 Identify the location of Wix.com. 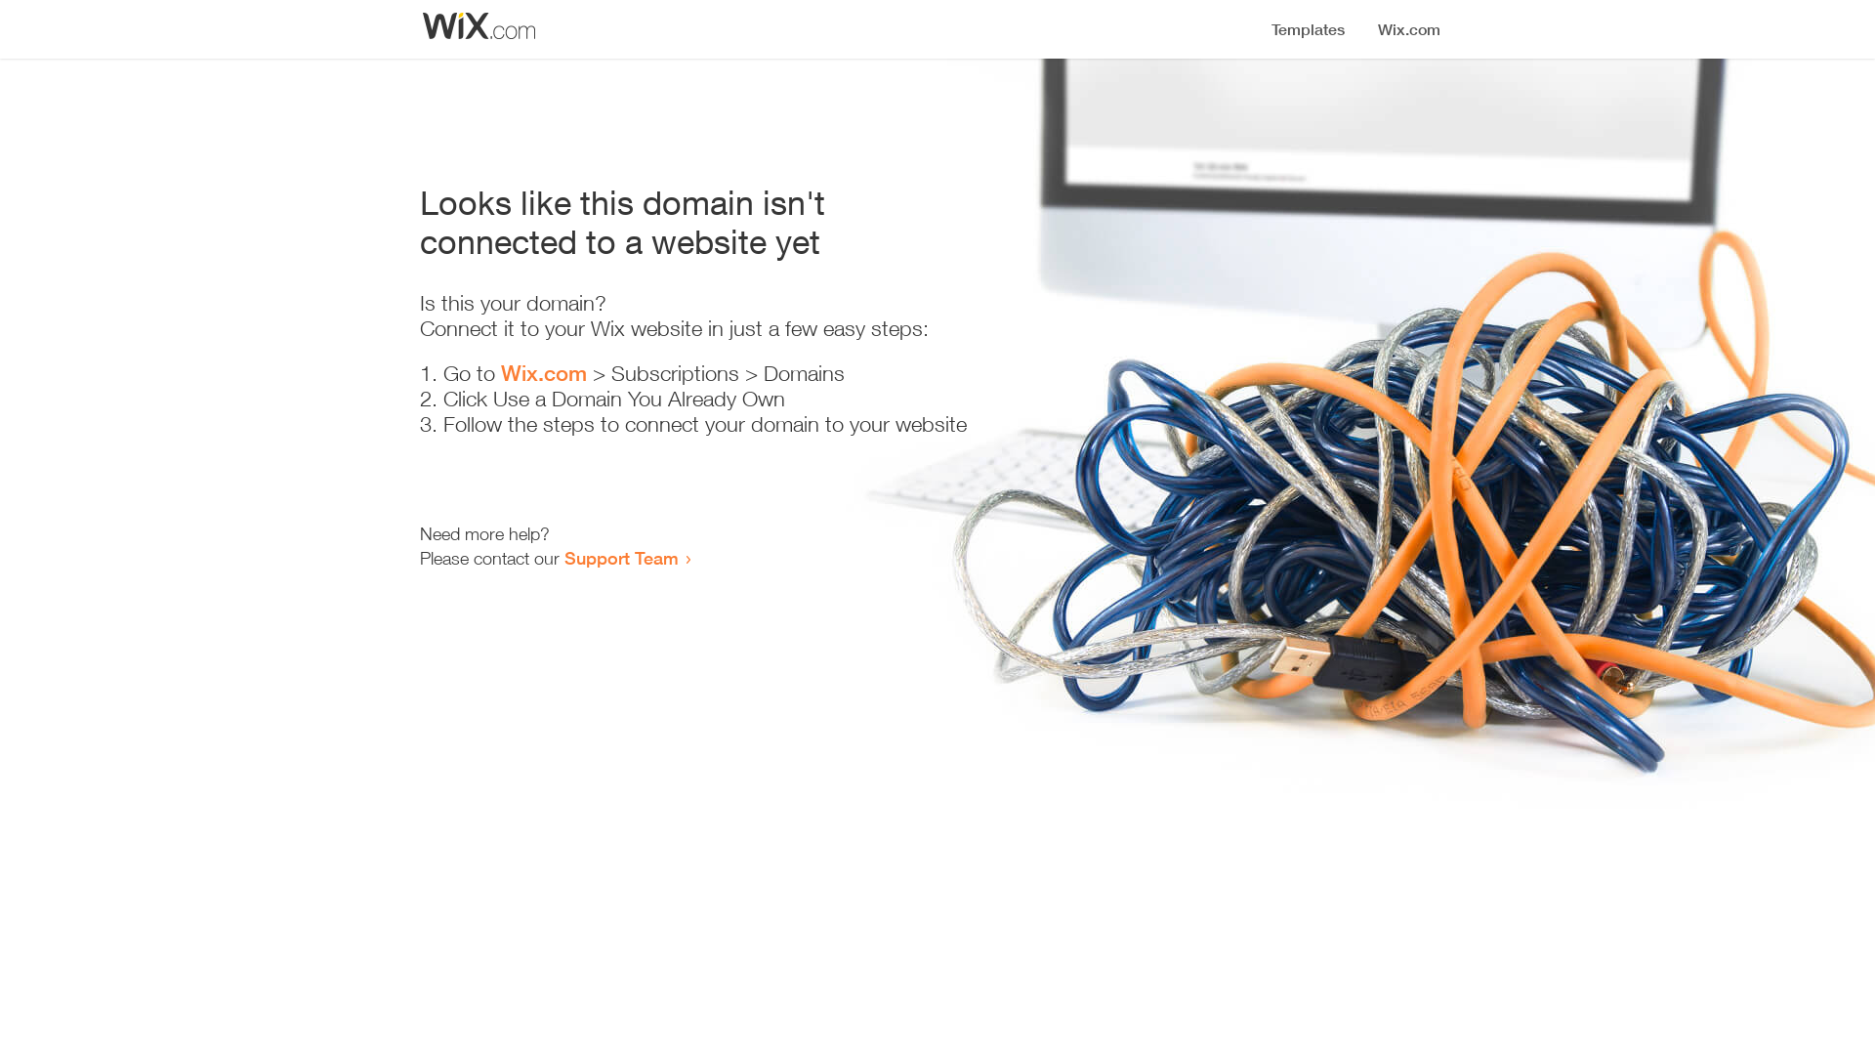
(544, 373).